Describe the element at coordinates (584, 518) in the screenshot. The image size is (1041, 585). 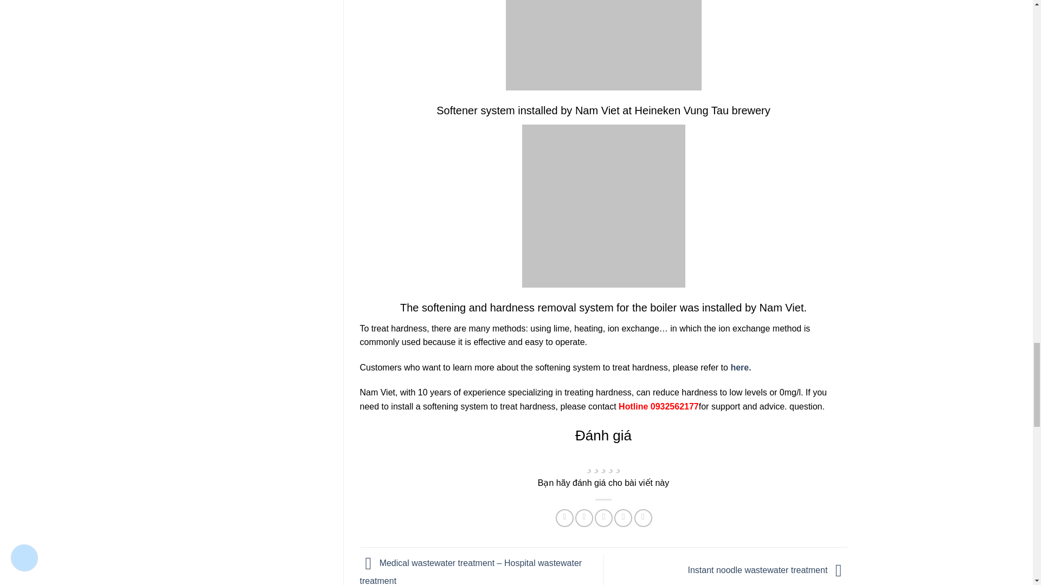
I see `Share on Twitter` at that location.